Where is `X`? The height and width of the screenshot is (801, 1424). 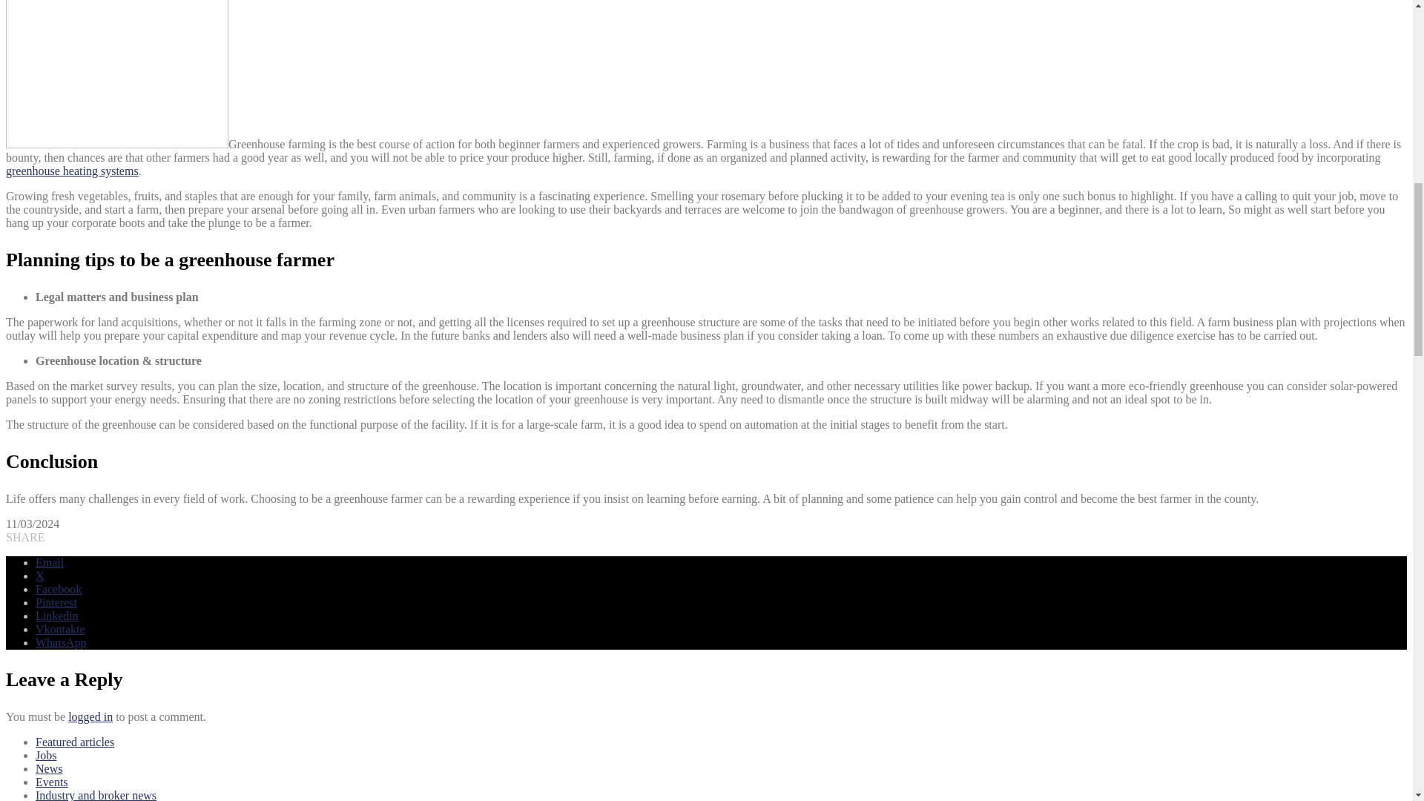 X is located at coordinates (40, 576).